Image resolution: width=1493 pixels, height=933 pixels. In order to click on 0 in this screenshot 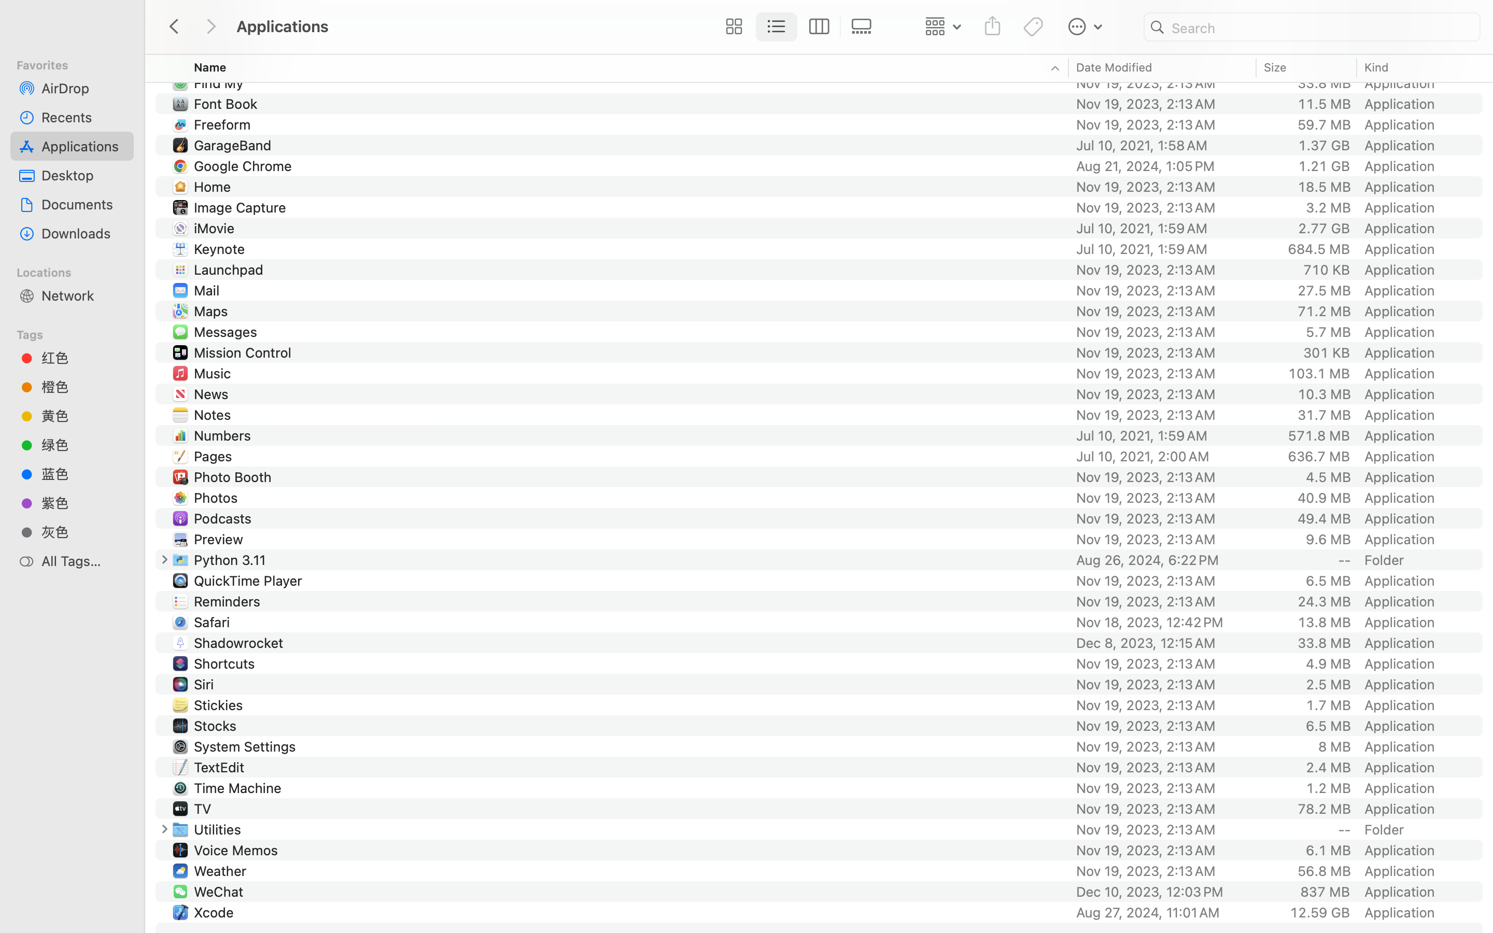, I will do `click(731, 27)`.